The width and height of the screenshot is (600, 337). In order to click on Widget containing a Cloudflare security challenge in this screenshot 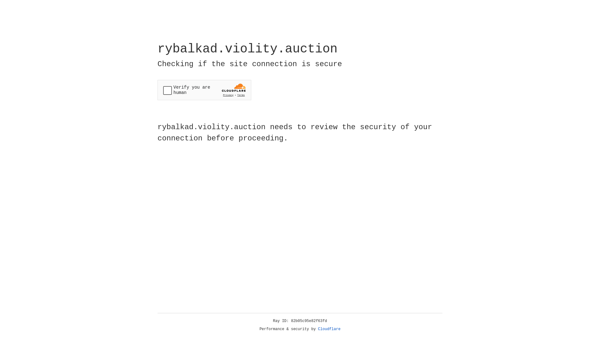, I will do `click(204, 90)`.